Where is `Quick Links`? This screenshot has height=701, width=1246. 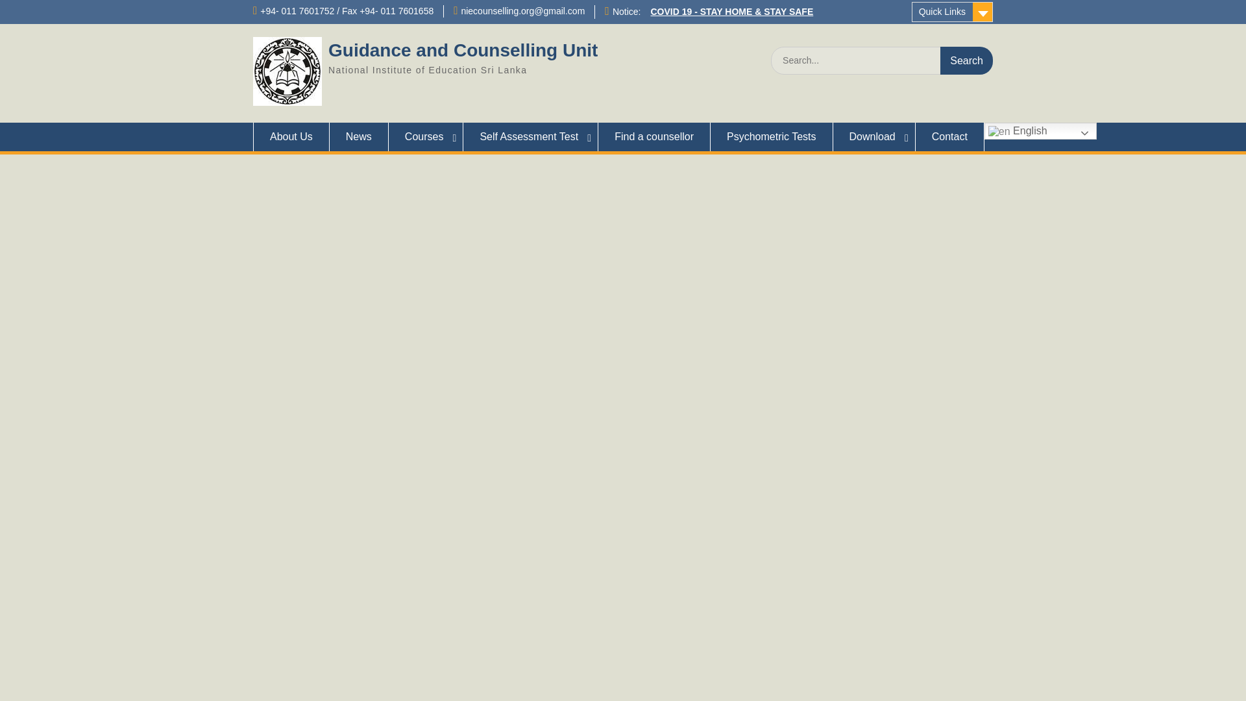 Quick Links is located at coordinates (953, 12).